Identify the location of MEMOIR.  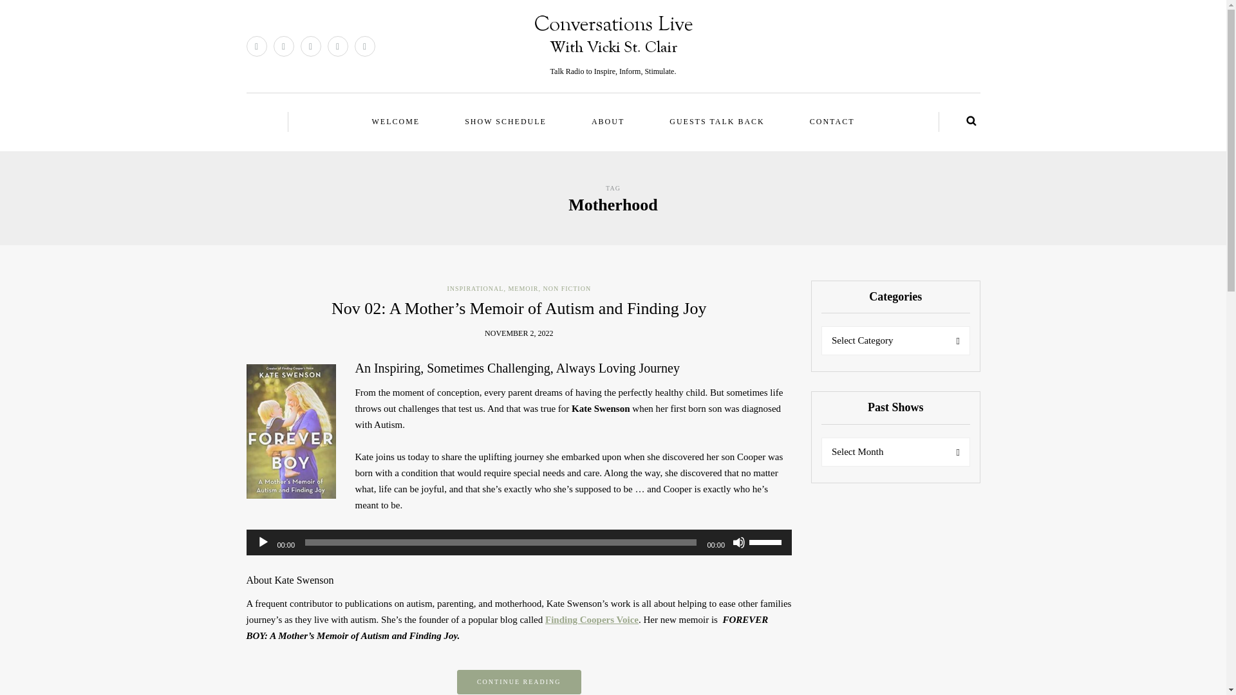
(523, 288).